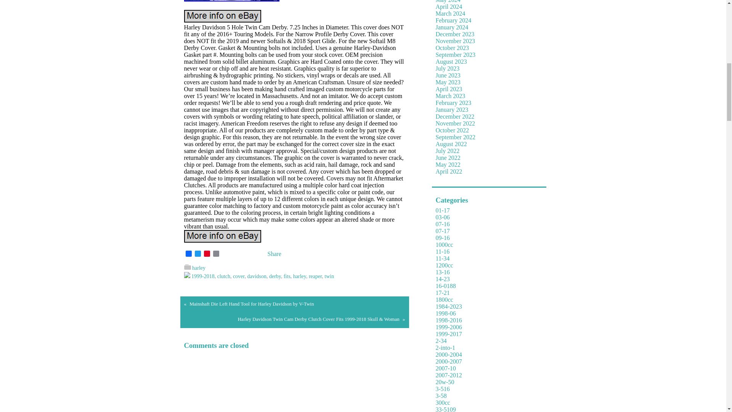 The width and height of the screenshot is (732, 412). Describe the element at coordinates (315, 276) in the screenshot. I see `reaper` at that location.